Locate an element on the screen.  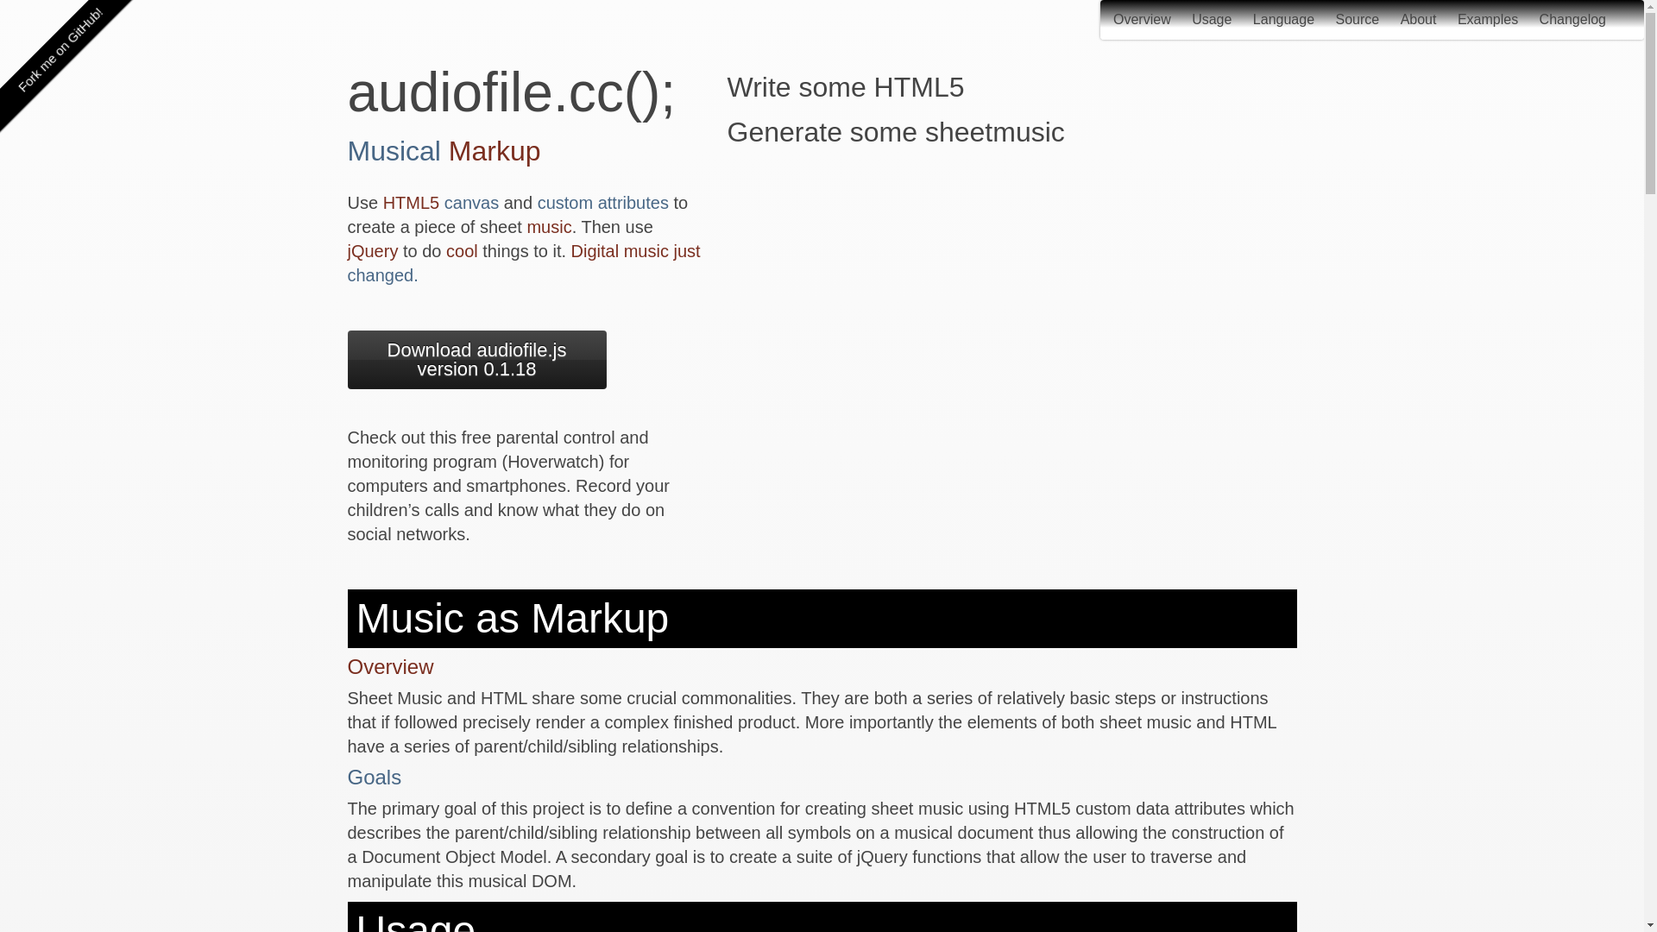
Language is located at coordinates (1284, 19).